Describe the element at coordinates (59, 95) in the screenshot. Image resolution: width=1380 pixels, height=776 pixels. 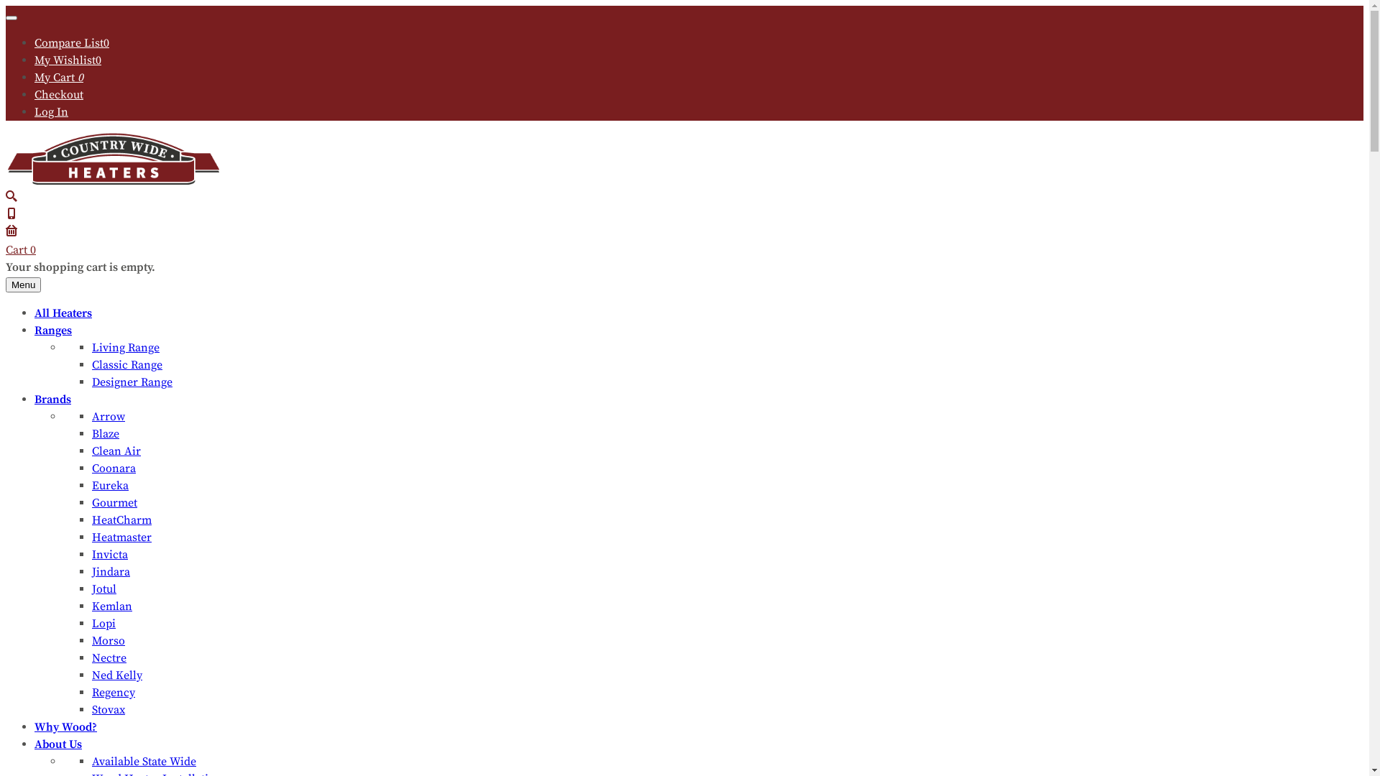
I see `Checkout` at that location.